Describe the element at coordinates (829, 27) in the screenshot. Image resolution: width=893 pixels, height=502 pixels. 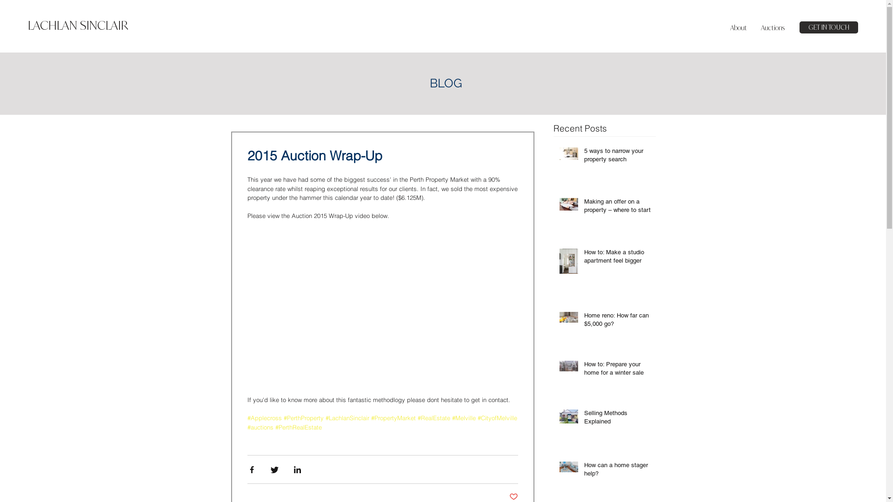
I see `GET IN TOUCH` at that location.